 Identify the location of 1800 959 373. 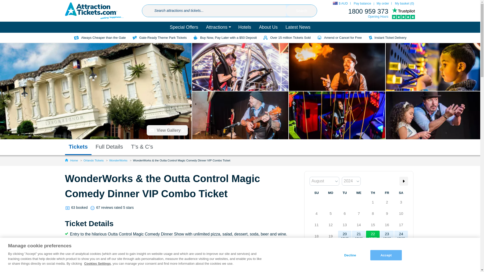
(368, 11).